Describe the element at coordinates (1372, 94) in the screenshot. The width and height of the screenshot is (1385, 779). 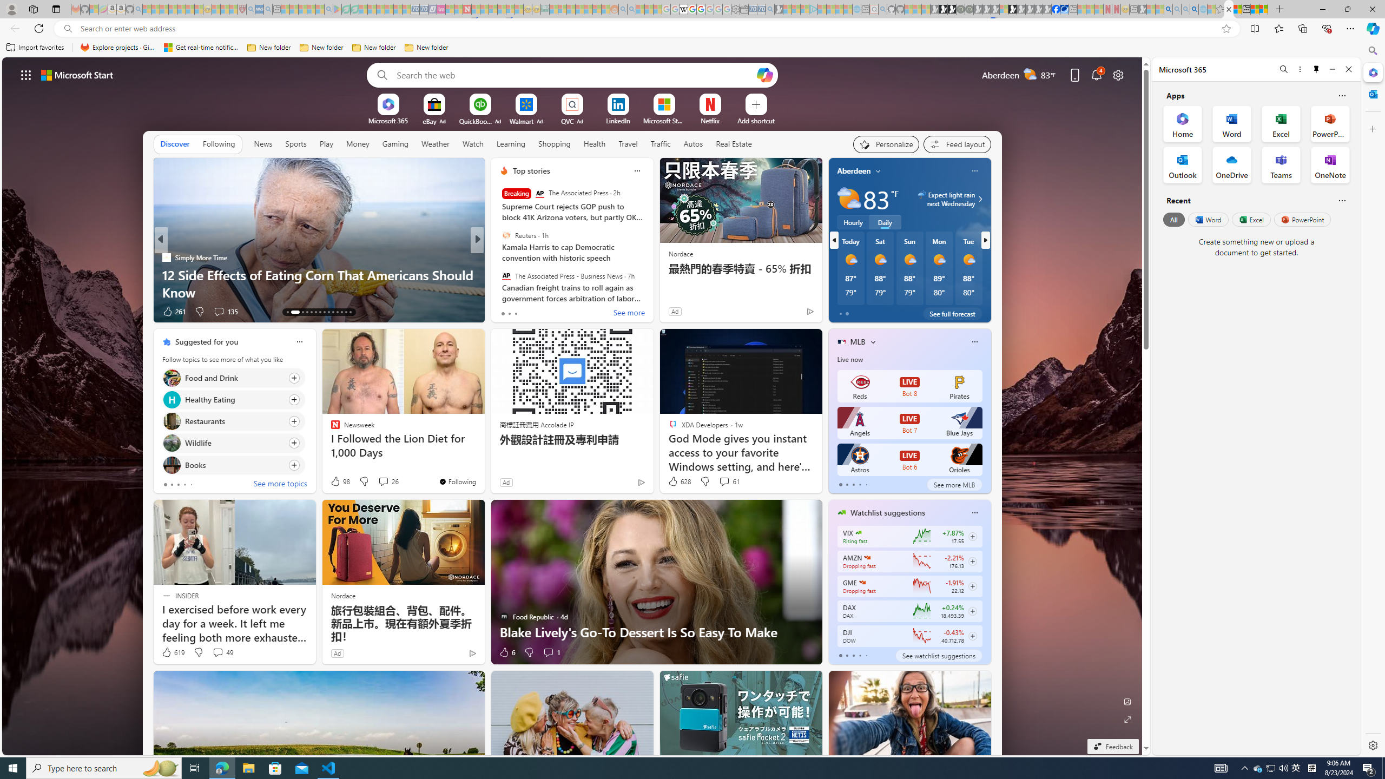
I see `Close Outlook pane` at that location.